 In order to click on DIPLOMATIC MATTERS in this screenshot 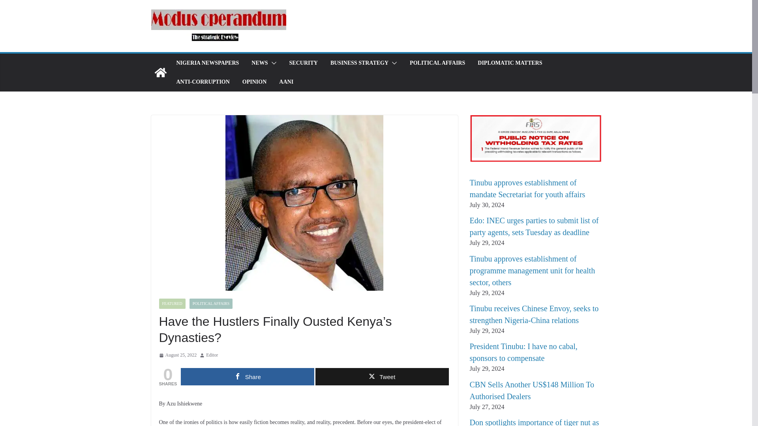, I will do `click(509, 63)`.